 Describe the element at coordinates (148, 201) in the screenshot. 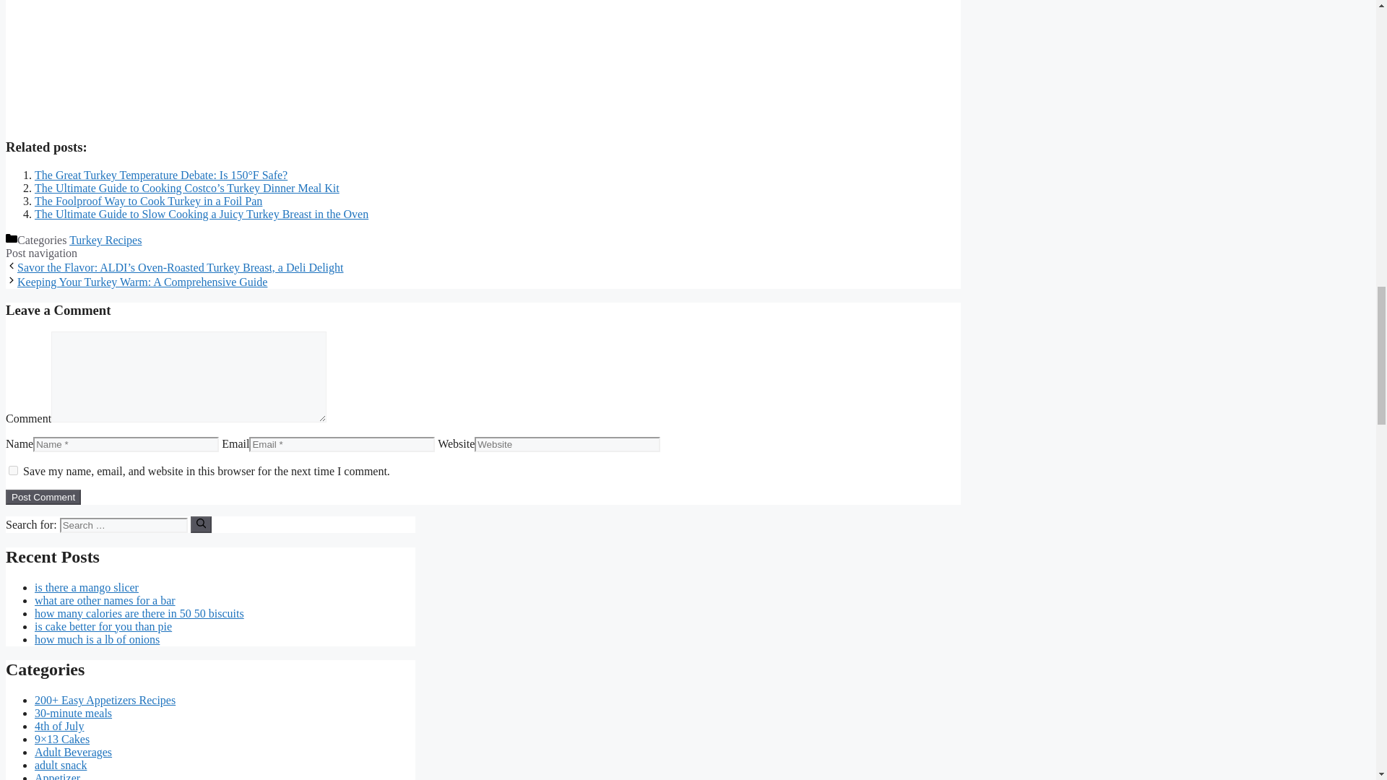

I see `The Foolproof Way to Cook Turkey in a Foil Pan` at that location.